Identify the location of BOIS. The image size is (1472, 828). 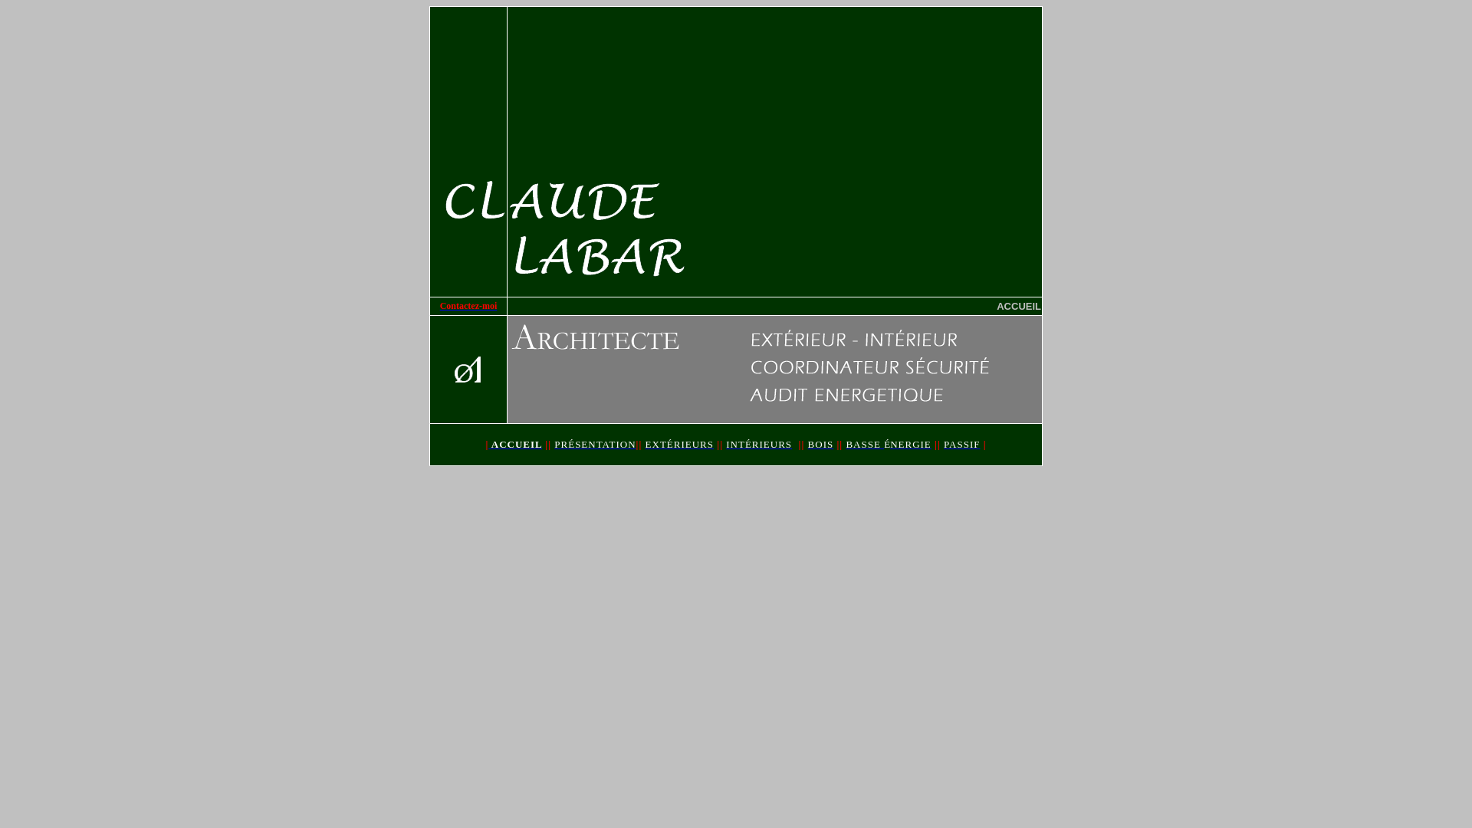
(821, 445).